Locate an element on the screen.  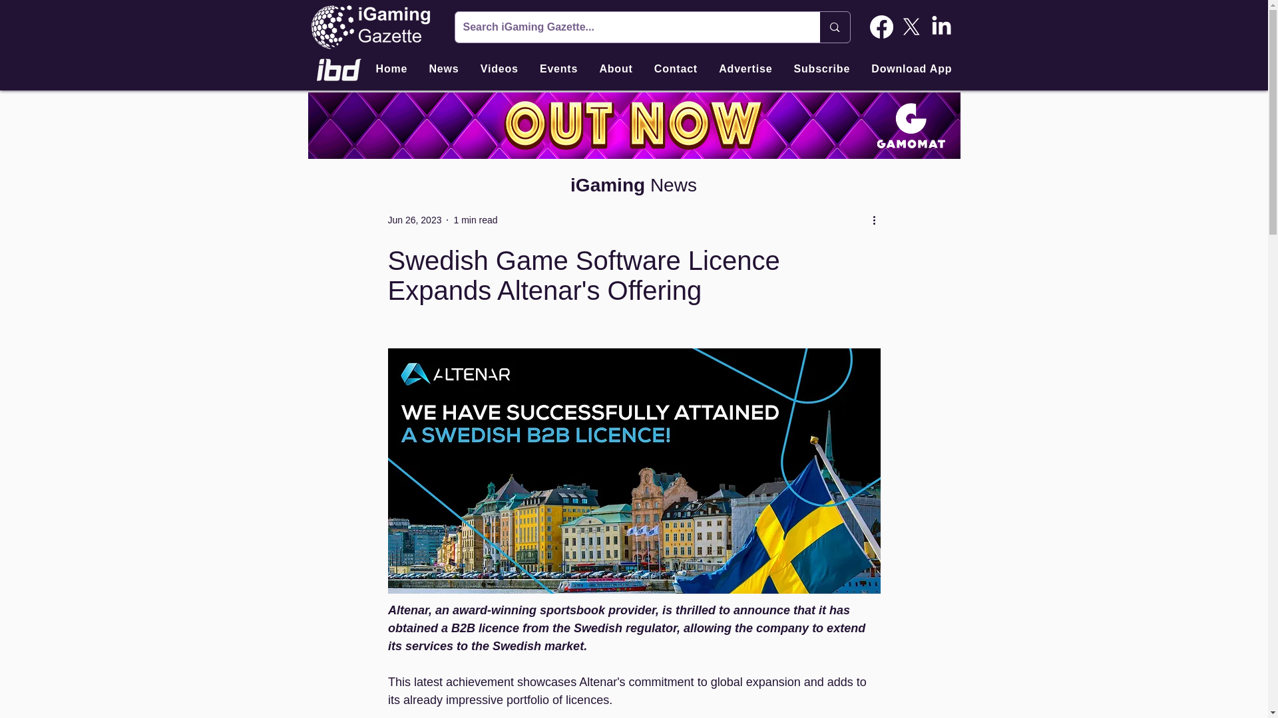
Jun 26, 2023 is located at coordinates (414, 219).